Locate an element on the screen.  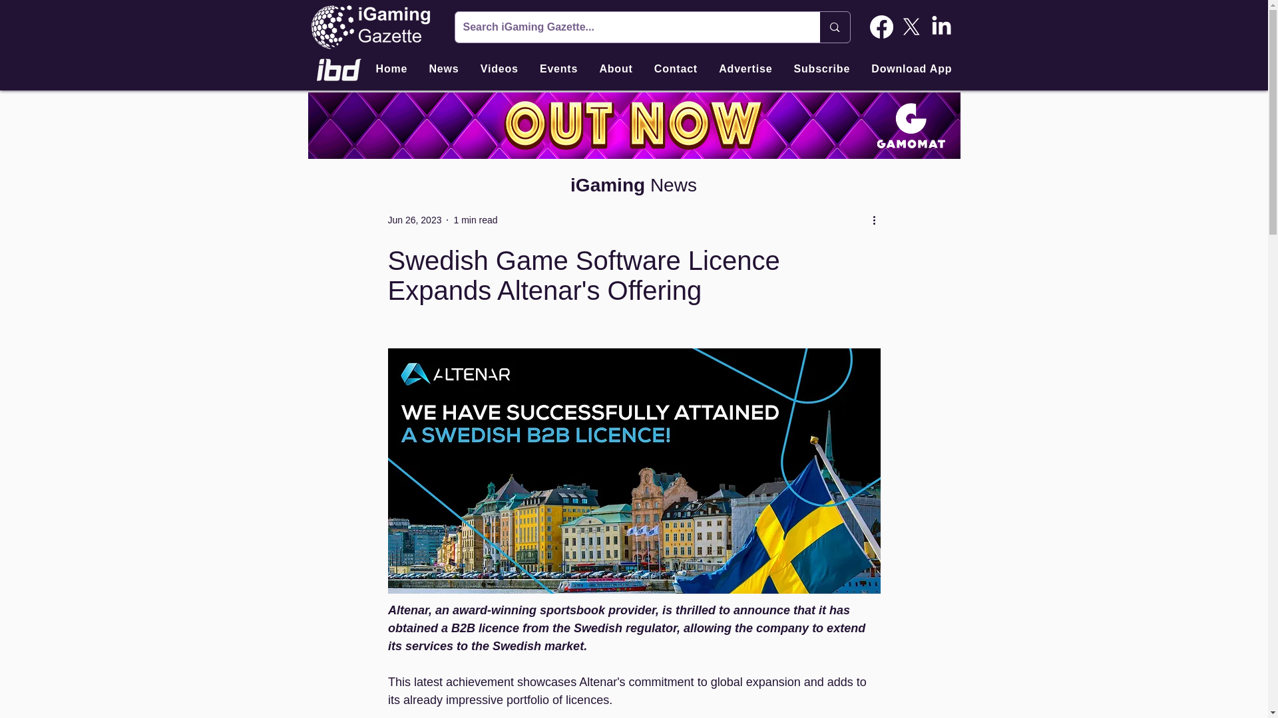
Jun 26, 2023 is located at coordinates (414, 219).